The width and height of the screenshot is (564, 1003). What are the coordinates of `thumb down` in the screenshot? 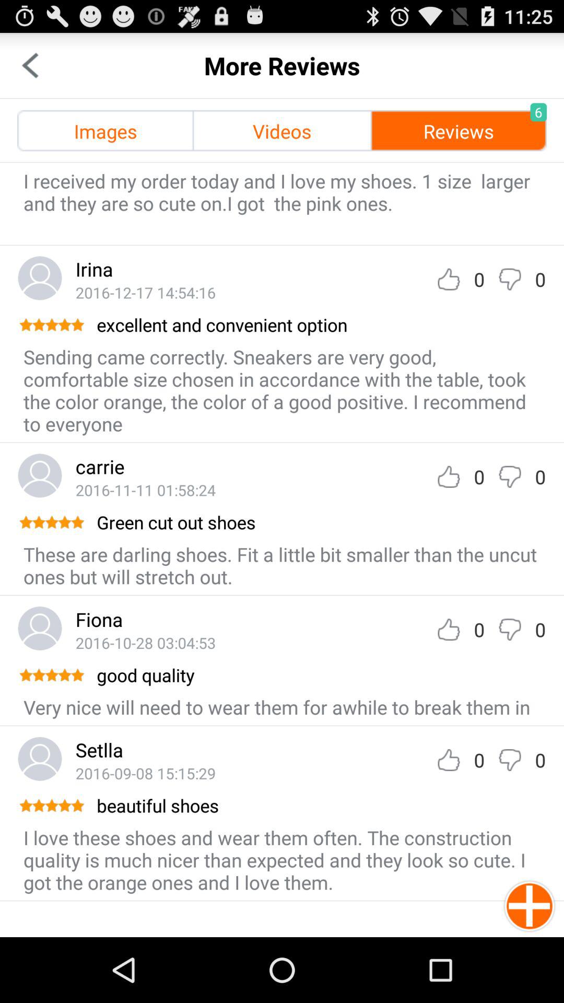 It's located at (510, 629).